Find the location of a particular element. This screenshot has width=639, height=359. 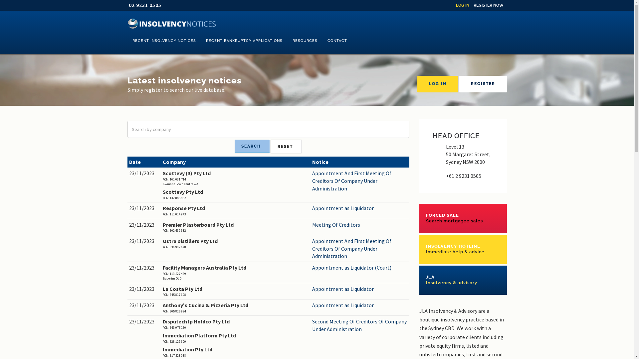

CONTACT is located at coordinates (337, 41).